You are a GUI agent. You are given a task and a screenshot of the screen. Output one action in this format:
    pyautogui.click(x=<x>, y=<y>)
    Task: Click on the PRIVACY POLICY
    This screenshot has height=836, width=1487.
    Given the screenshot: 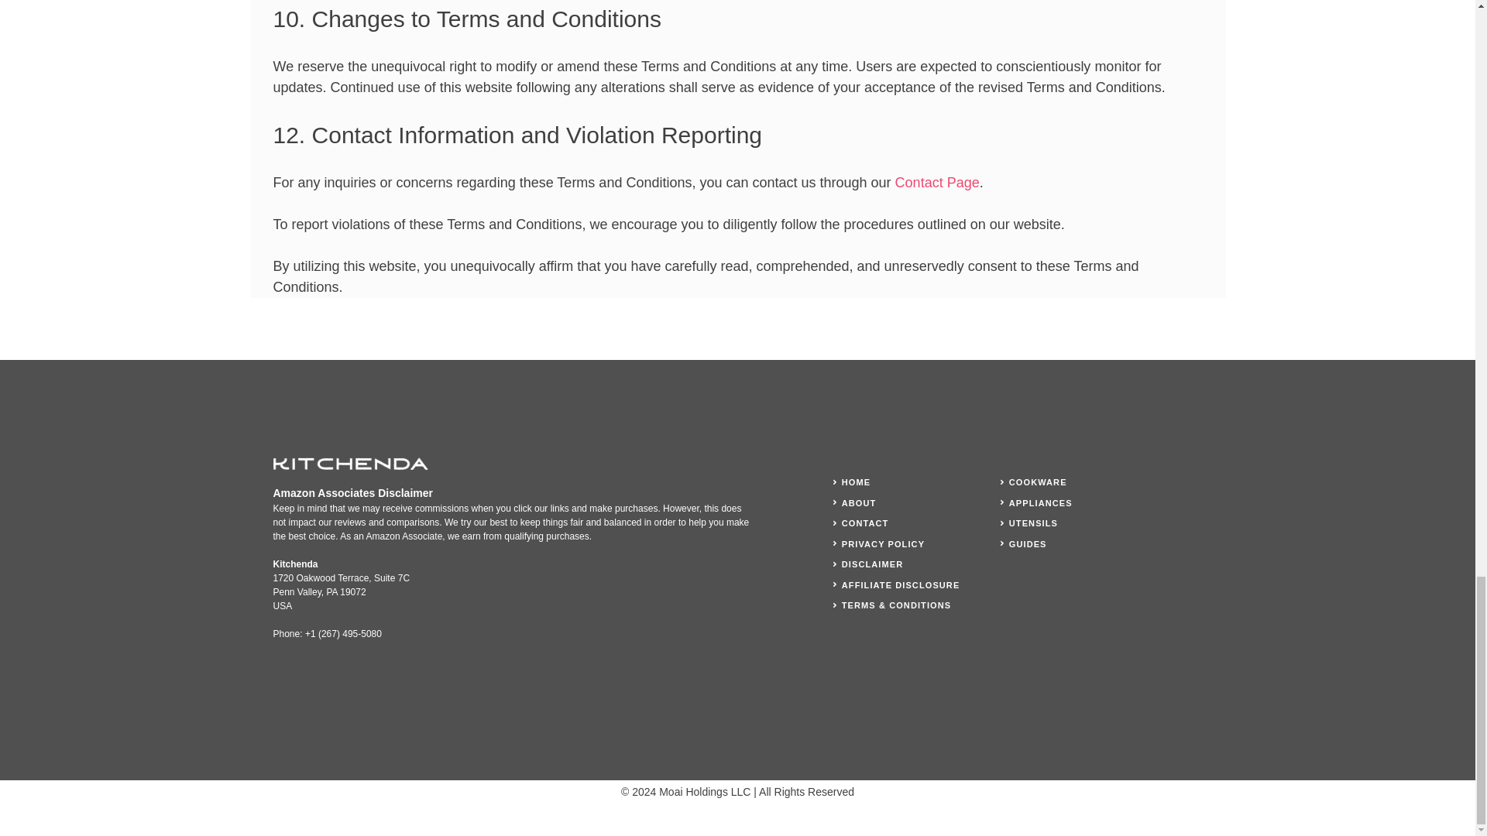 What is the action you would take?
    pyautogui.click(x=883, y=543)
    